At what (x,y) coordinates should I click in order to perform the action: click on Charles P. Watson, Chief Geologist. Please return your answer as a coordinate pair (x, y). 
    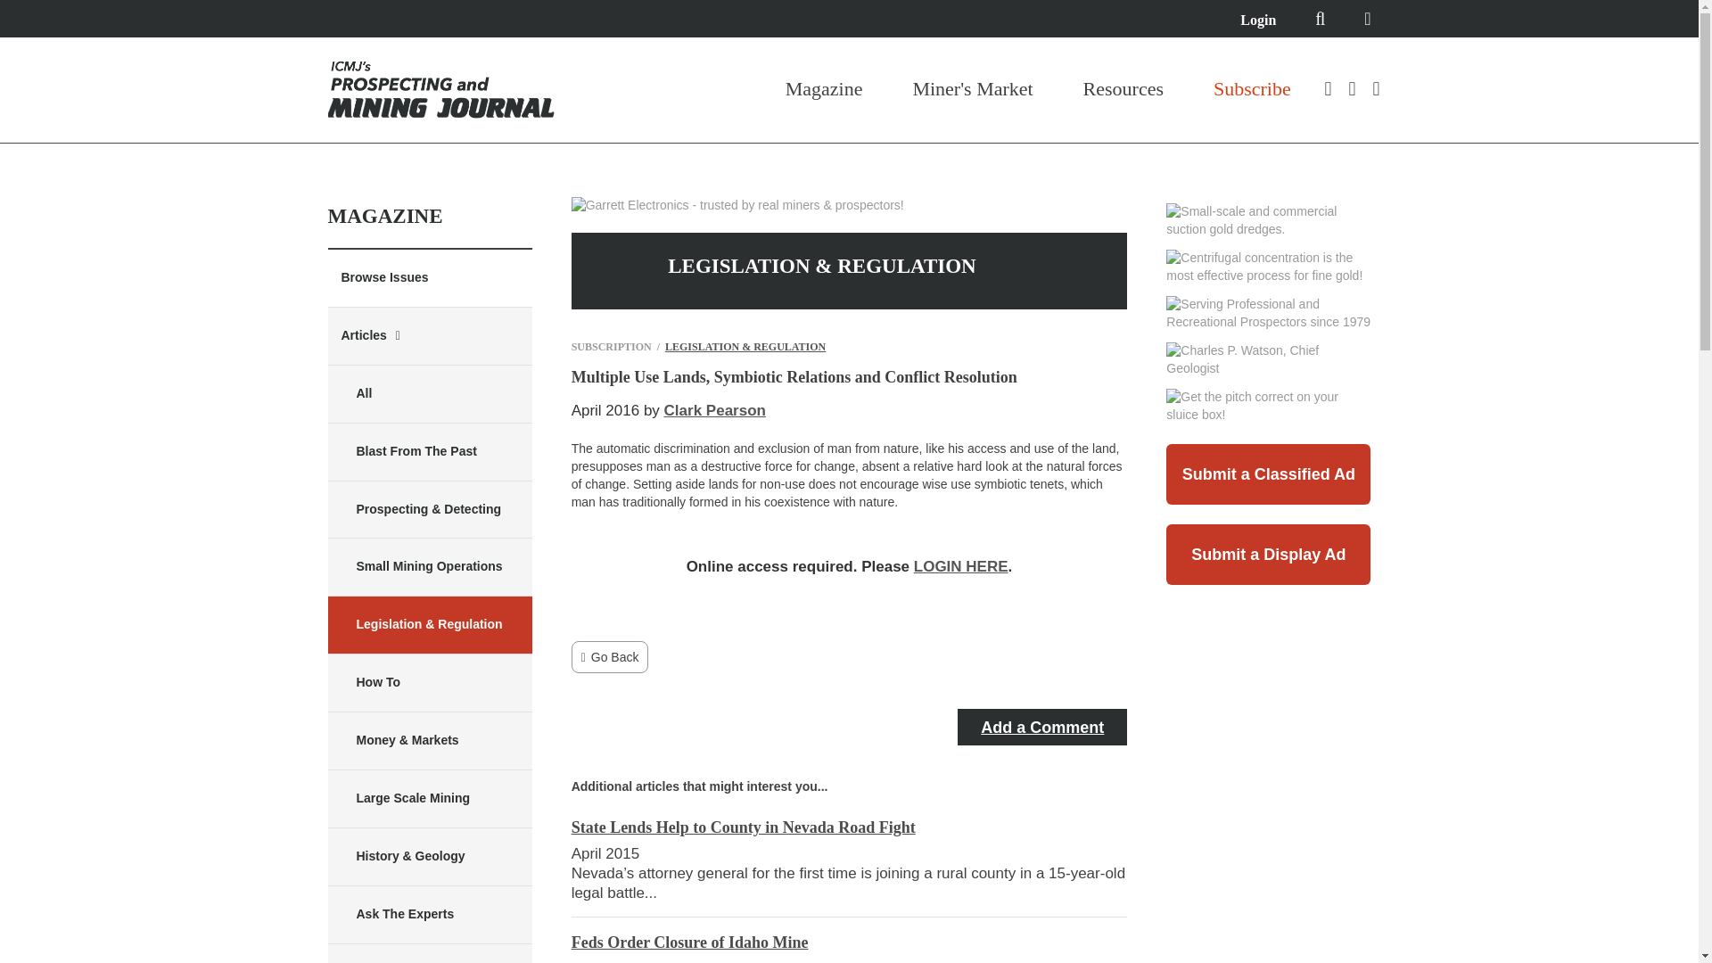
    Looking at the image, I should click on (1268, 360).